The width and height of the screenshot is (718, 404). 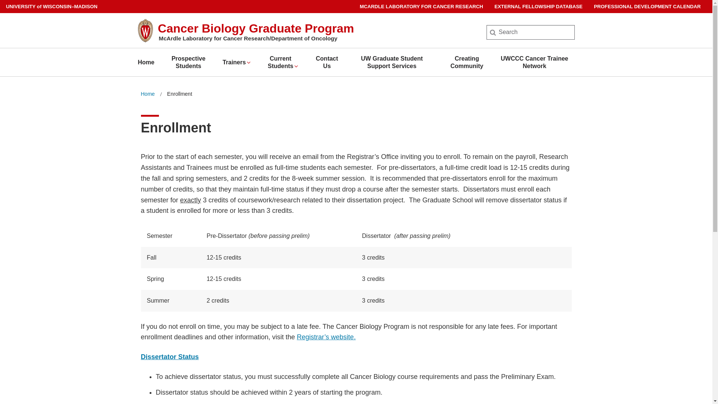 I want to click on Home, so click(x=146, y=62).